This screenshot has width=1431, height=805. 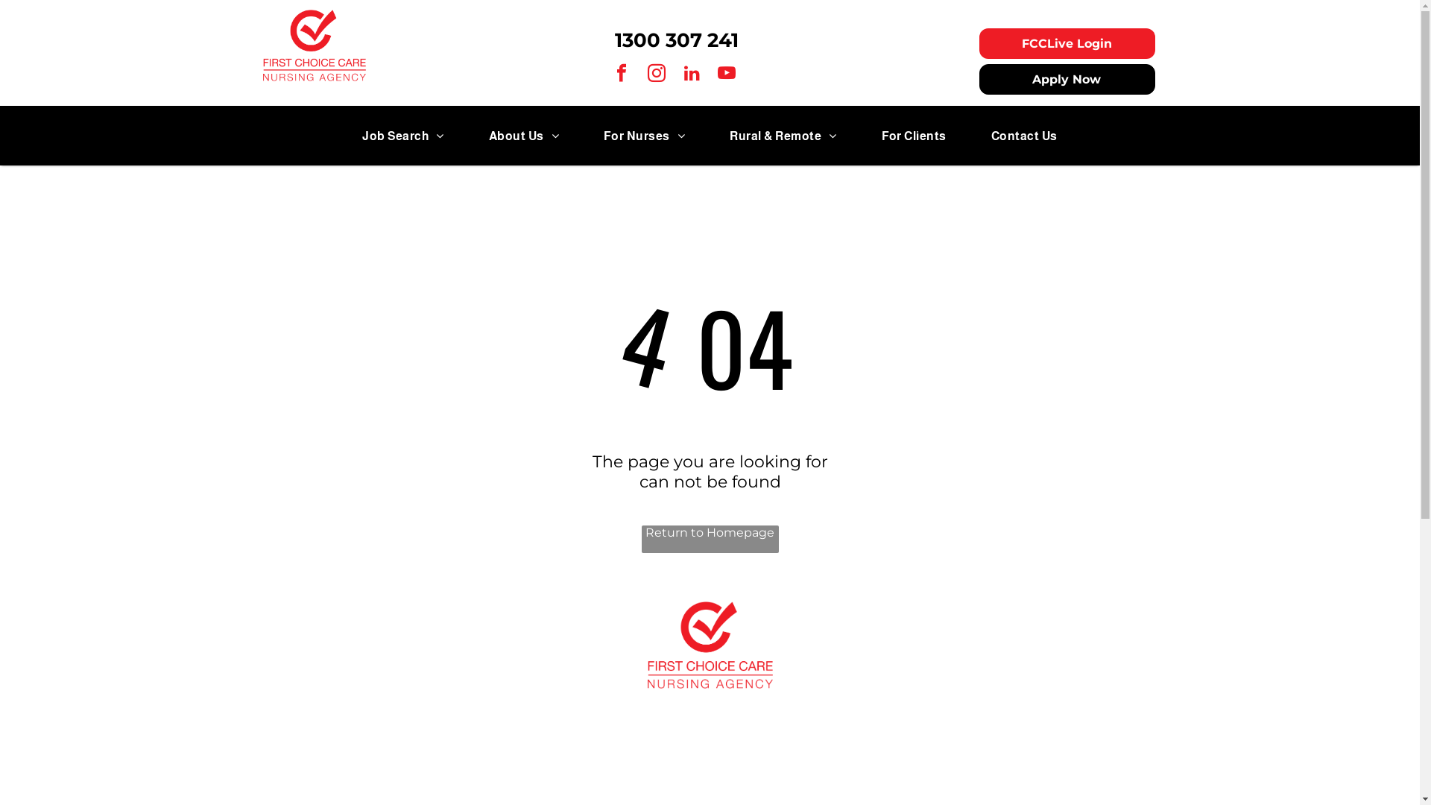 What do you see at coordinates (710, 540) in the screenshot?
I see `Return to Homepage` at bounding box center [710, 540].